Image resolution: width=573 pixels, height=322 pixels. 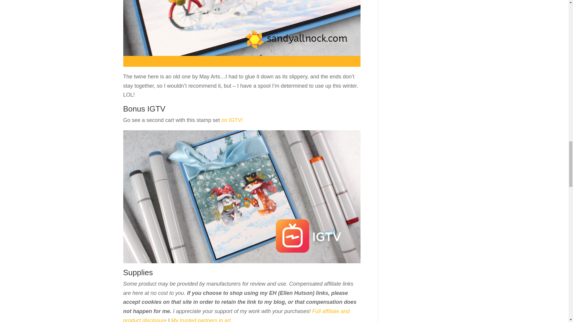 What do you see at coordinates (236, 315) in the screenshot?
I see `Full affiliate and product disclosure` at bounding box center [236, 315].